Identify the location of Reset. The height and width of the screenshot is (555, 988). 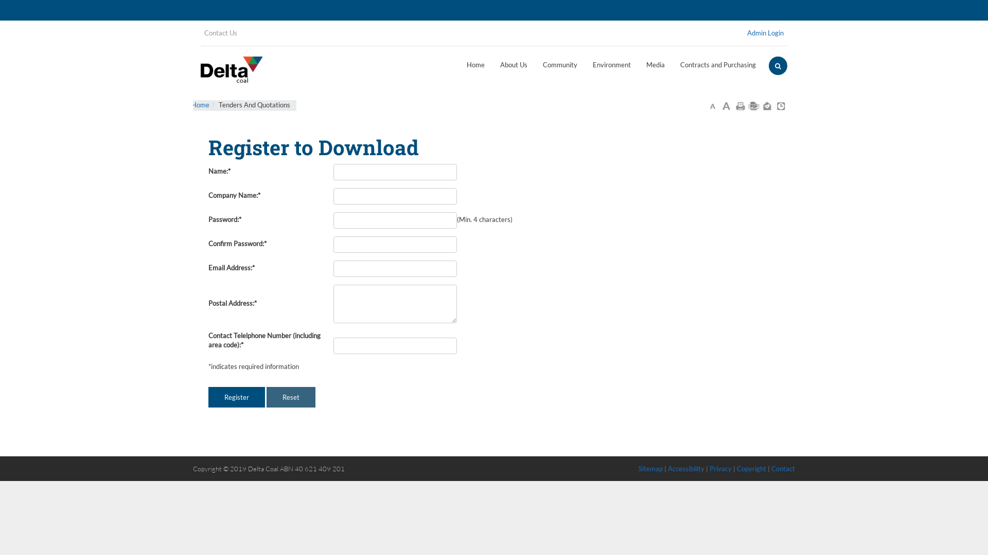
(291, 398).